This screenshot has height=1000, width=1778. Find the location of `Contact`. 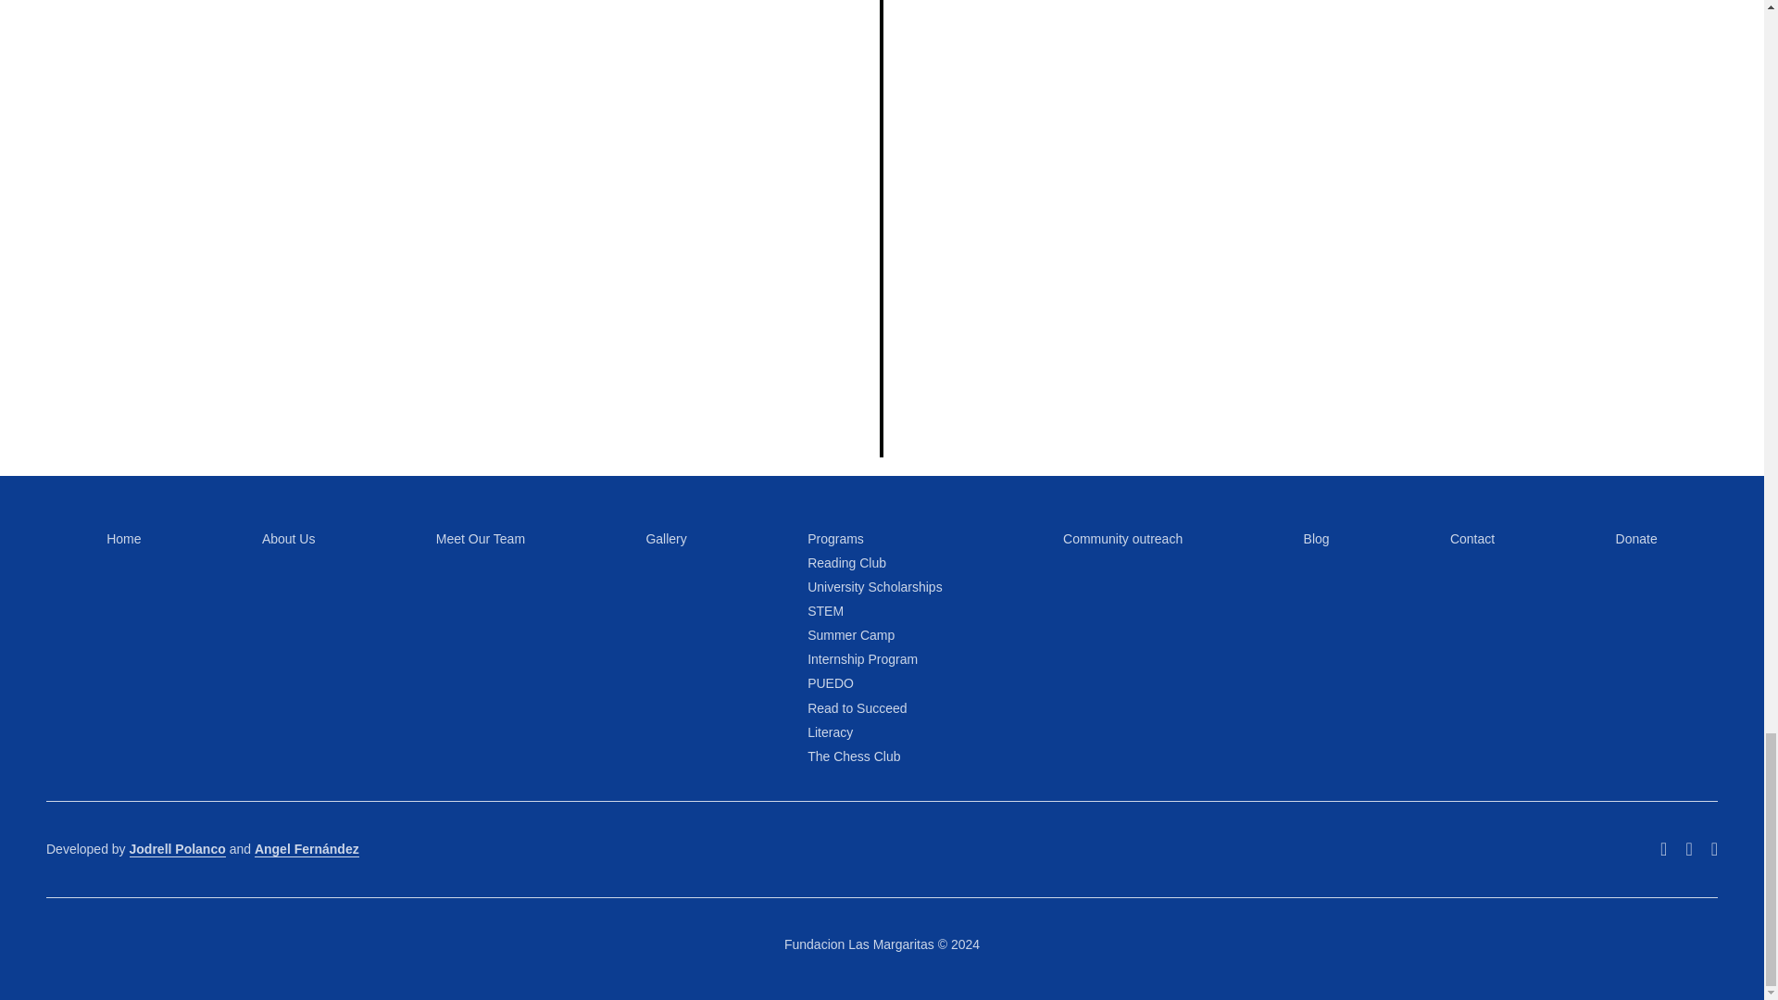

Contact is located at coordinates (1472, 538).